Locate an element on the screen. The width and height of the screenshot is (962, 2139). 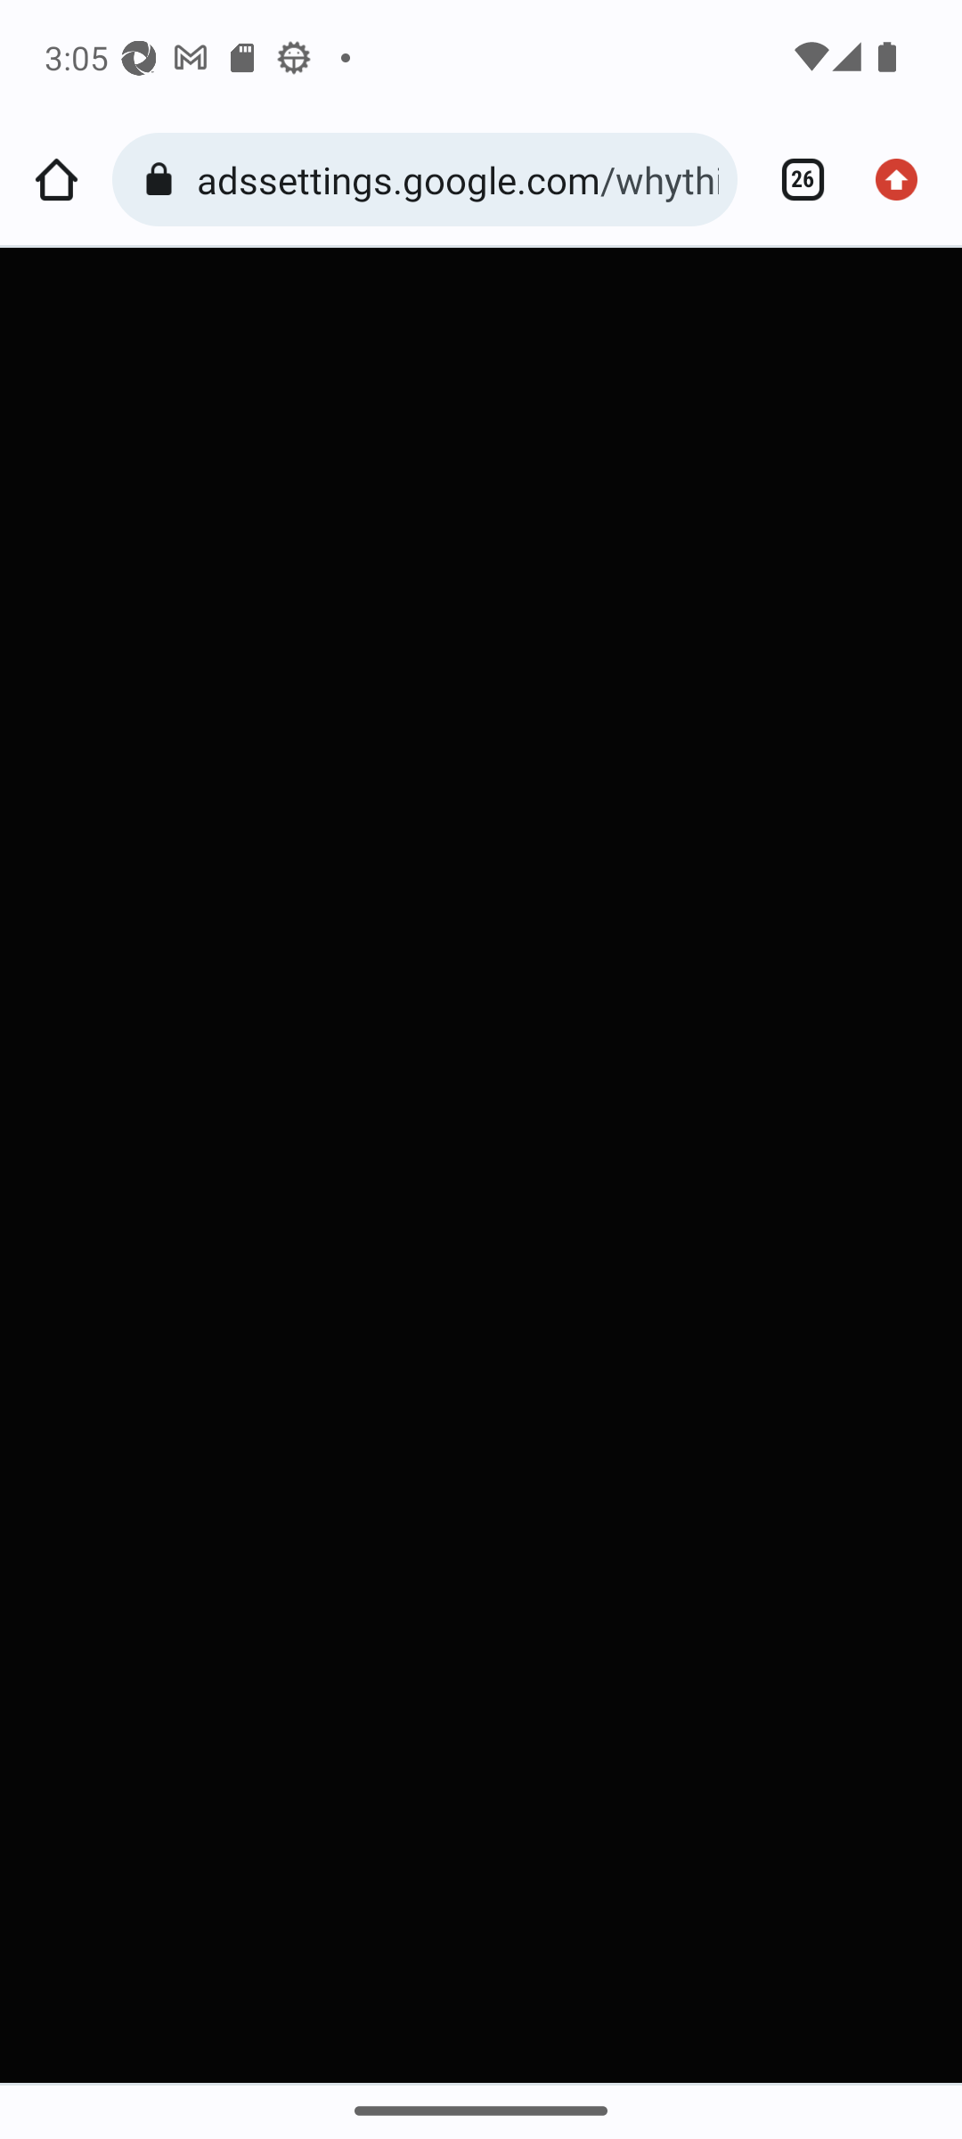
Update available. More options is located at coordinates (905, 180).